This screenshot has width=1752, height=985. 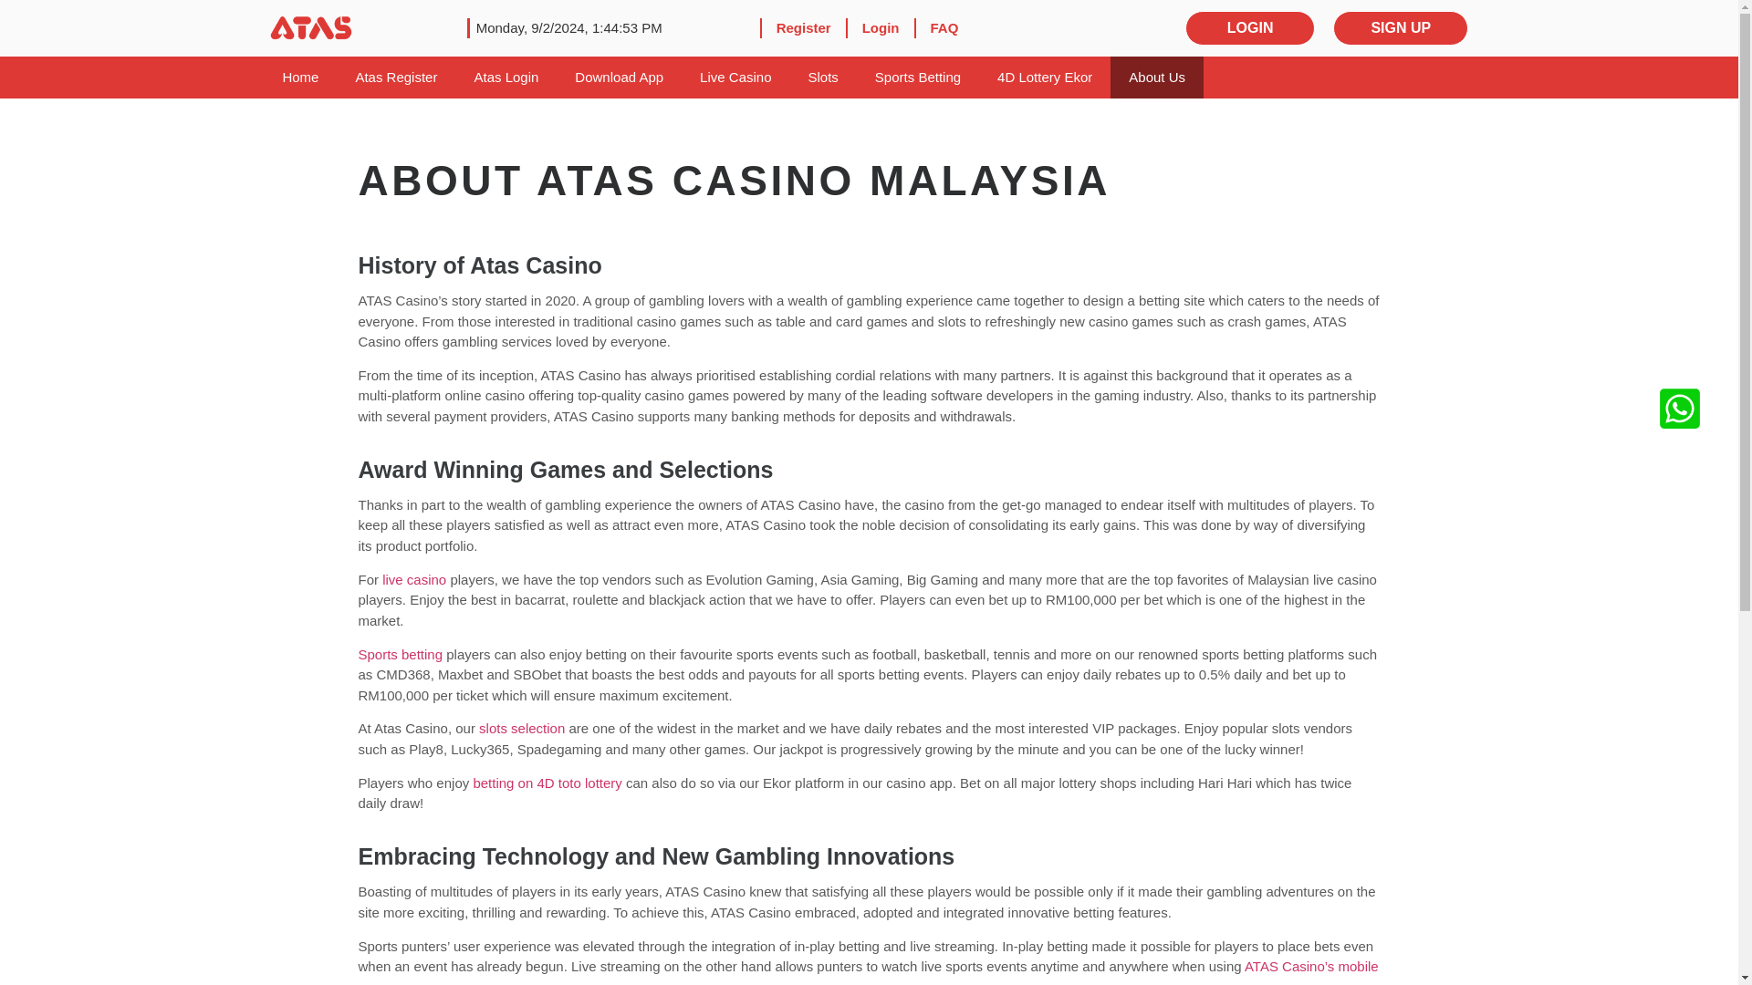 What do you see at coordinates (881, 28) in the screenshot?
I see `Login` at bounding box center [881, 28].